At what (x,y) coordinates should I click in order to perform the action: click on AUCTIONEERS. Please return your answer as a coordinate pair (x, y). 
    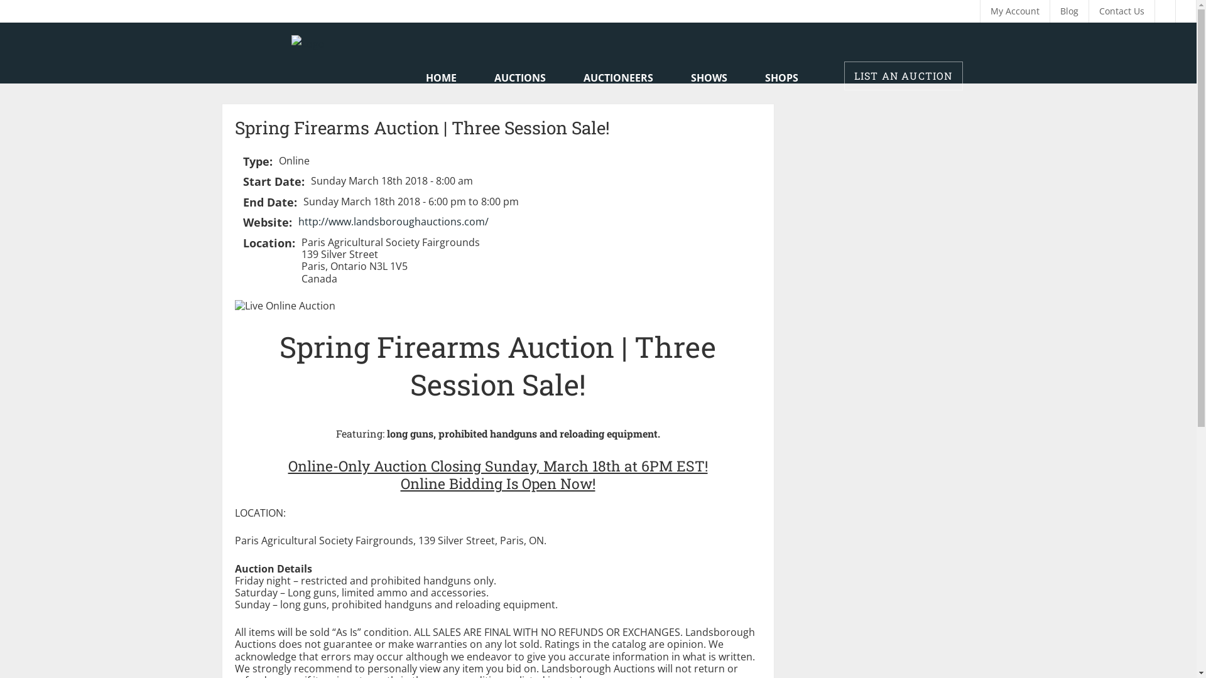
    Looking at the image, I should click on (618, 78).